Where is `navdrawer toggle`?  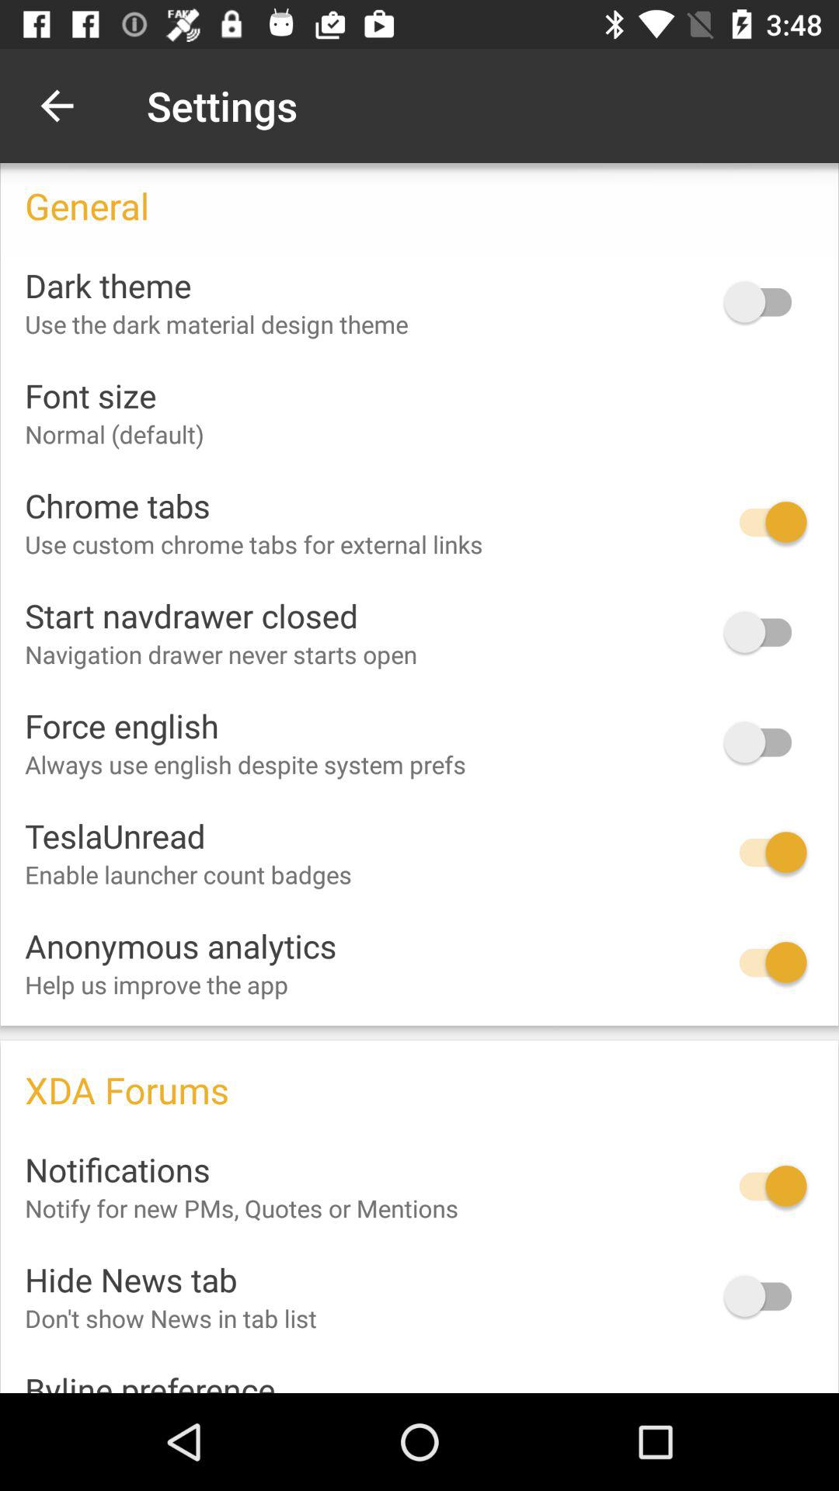 navdrawer toggle is located at coordinates (765, 632).